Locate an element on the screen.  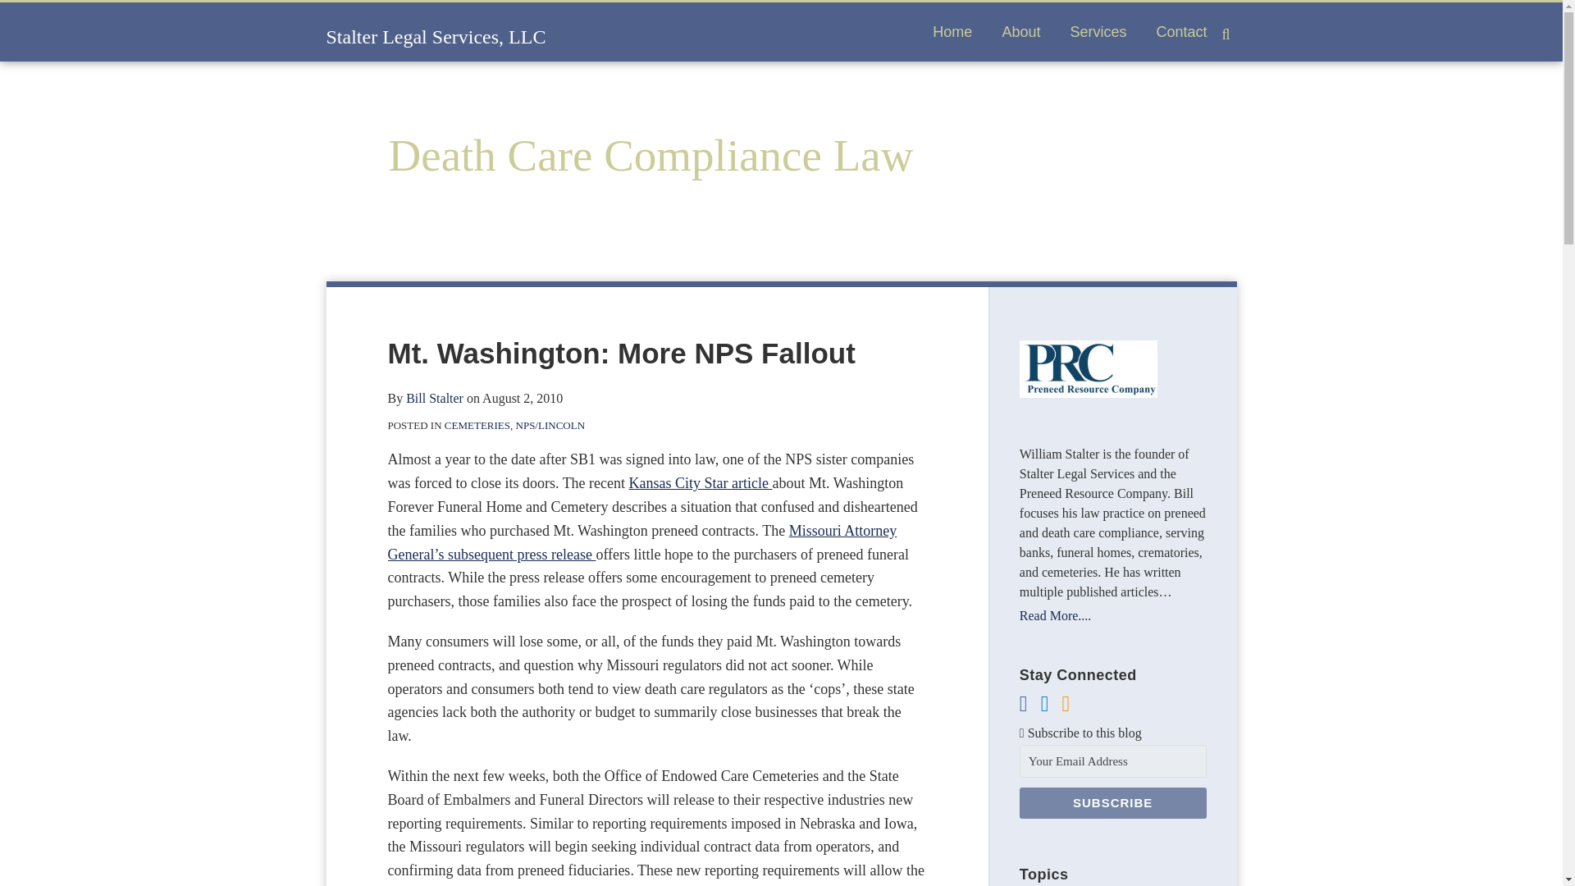
Contact is located at coordinates (1181, 31).